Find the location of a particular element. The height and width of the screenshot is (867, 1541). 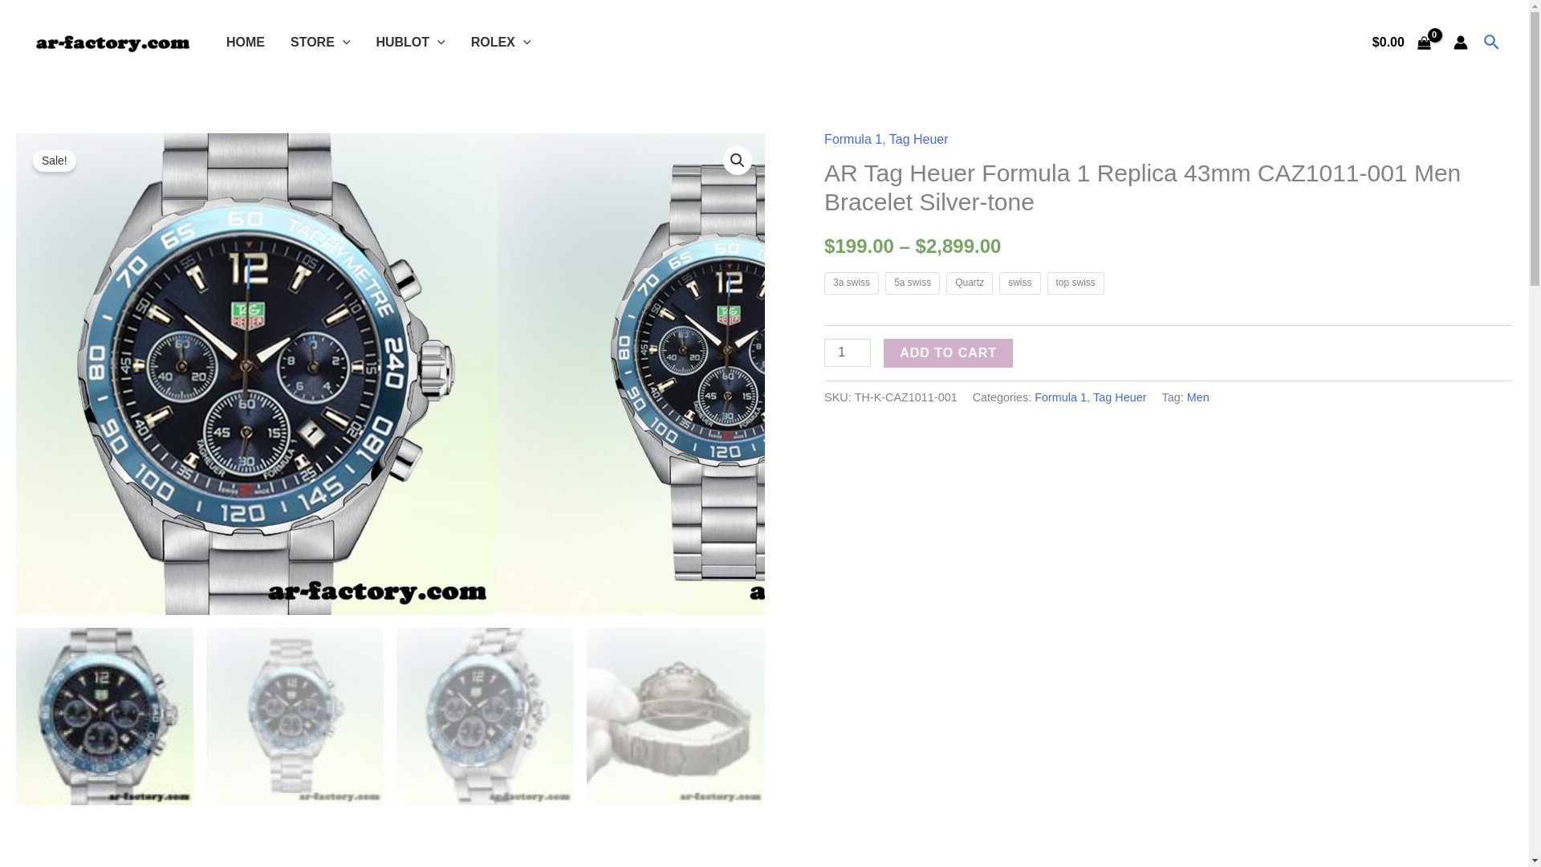

HOME is located at coordinates (246, 42).